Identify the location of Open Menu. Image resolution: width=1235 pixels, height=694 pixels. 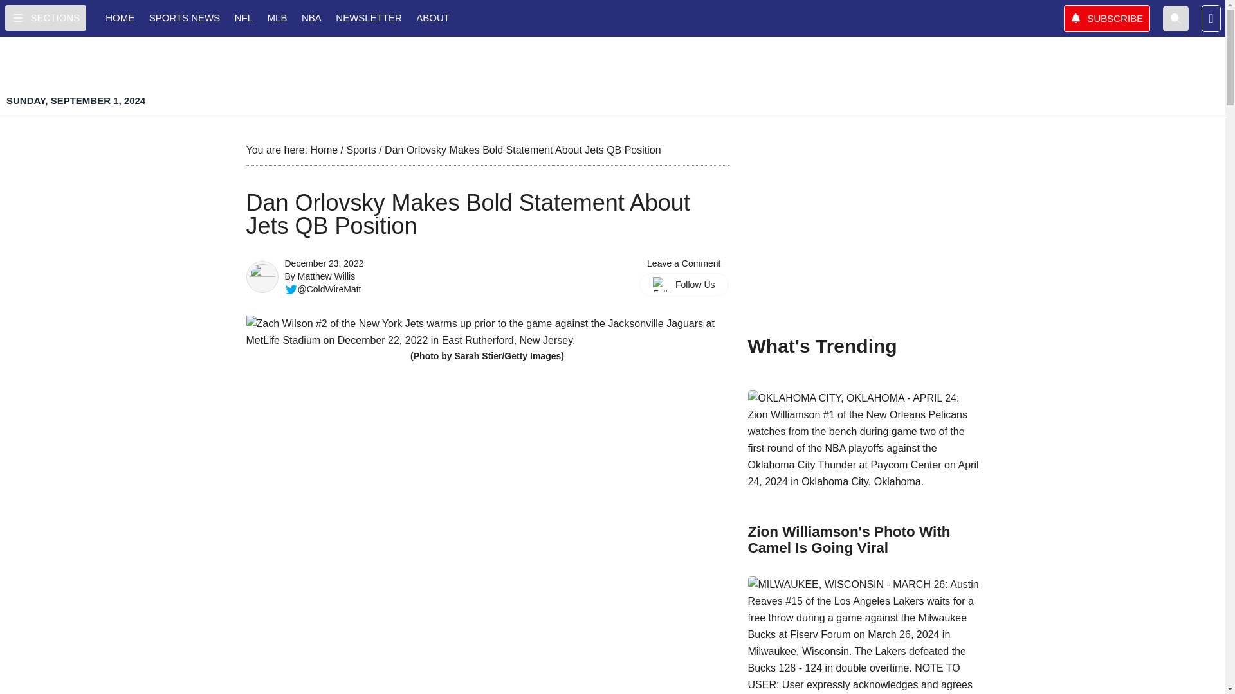
(45, 17).